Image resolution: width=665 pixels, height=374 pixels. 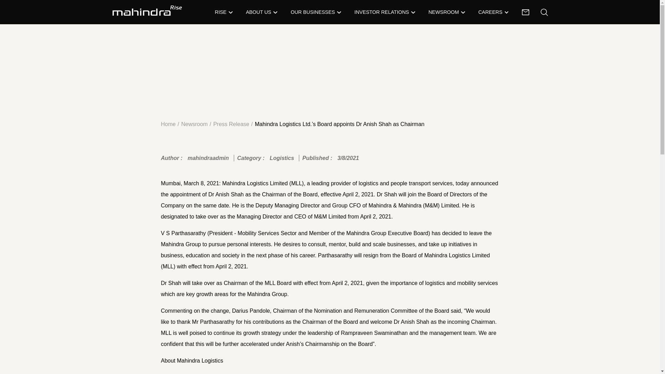 What do you see at coordinates (147, 11) in the screenshot?
I see `Mahindra Brand Logo White Image` at bounding box center [147, 11].